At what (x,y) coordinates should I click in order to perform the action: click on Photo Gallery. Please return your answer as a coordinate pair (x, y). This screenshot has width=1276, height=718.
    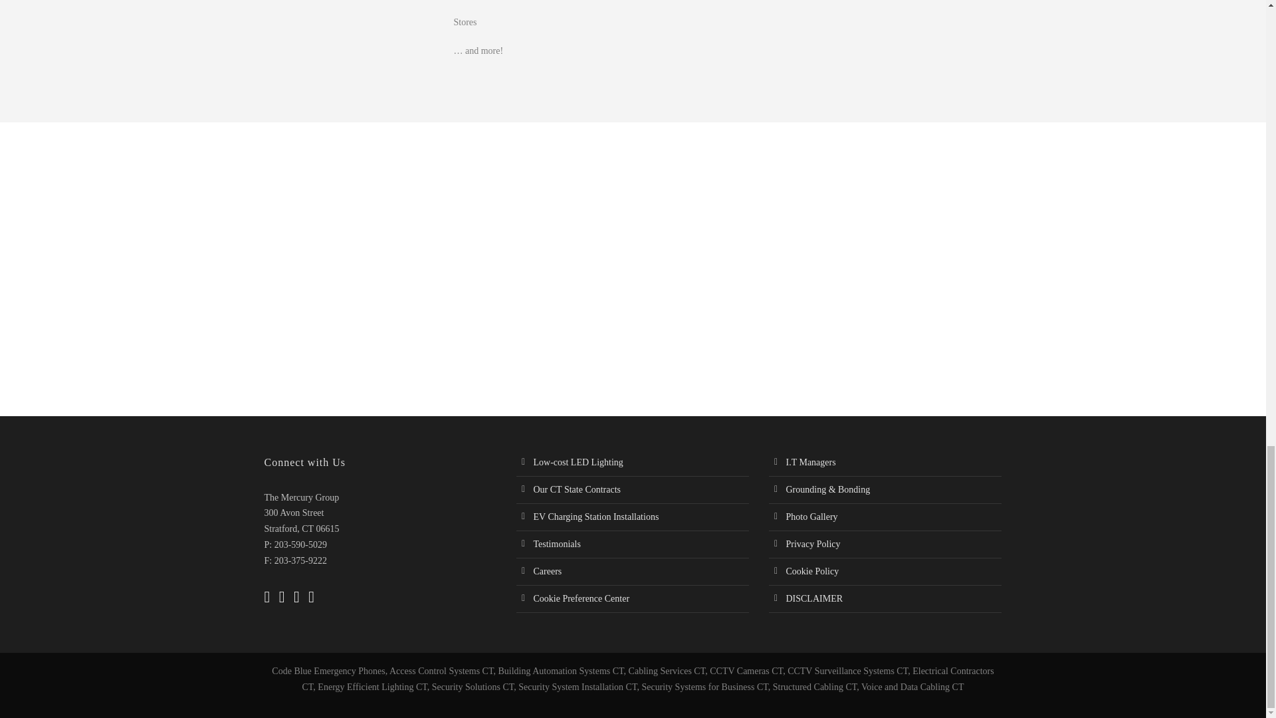
    Looking at the image, I should click on (811, 517).